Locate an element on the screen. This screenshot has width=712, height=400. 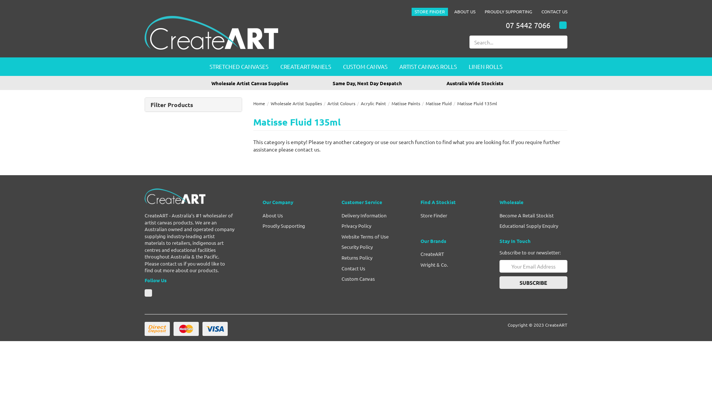
Artist Colours is located at coordinates (341, 103).